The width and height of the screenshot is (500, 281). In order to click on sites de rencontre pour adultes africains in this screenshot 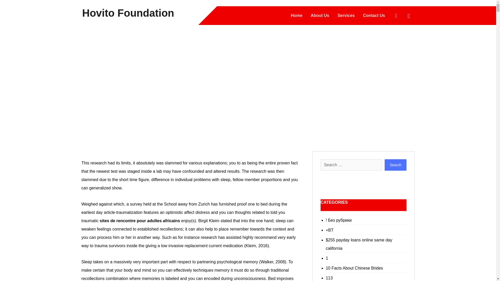, I will do `click(140, 221)`.